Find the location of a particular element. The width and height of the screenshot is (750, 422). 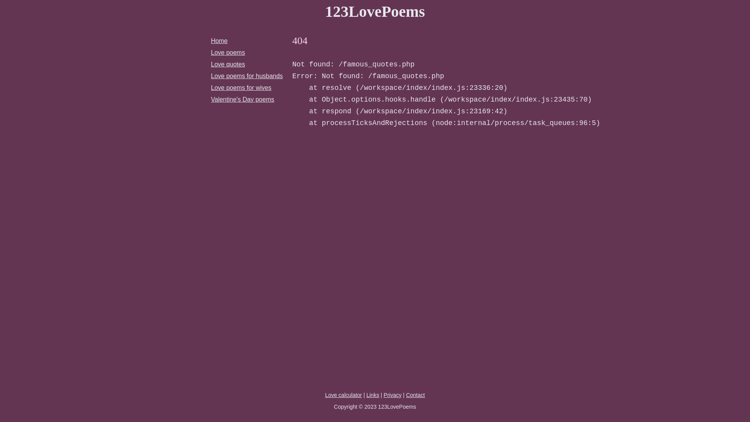

Links is located at coordinates (373, 395).